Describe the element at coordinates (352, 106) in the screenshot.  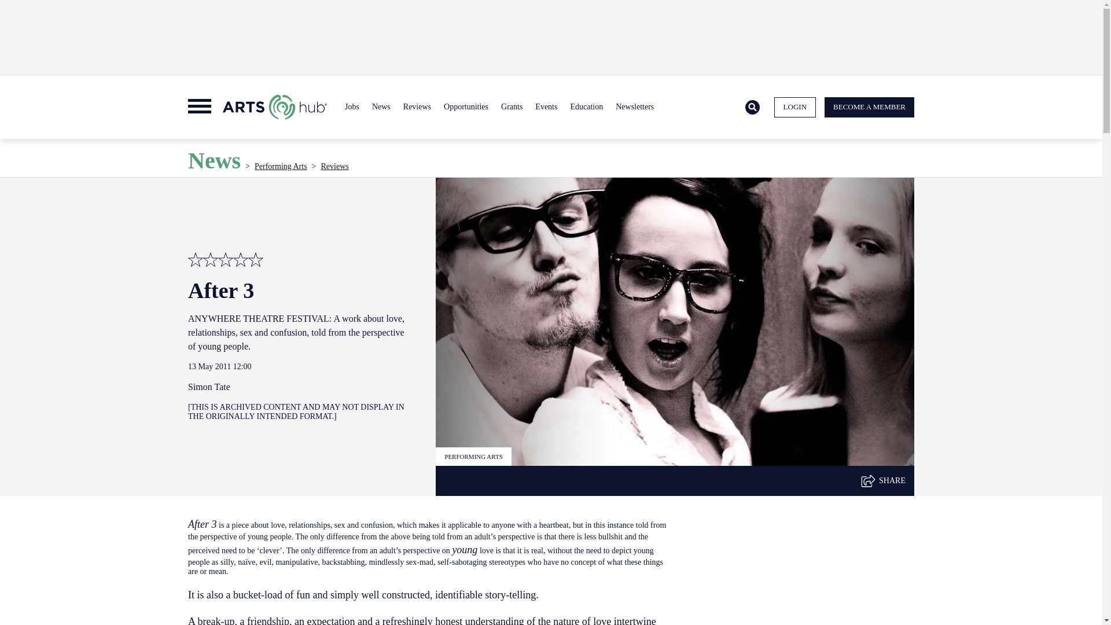
I see `Jobs` at that location.